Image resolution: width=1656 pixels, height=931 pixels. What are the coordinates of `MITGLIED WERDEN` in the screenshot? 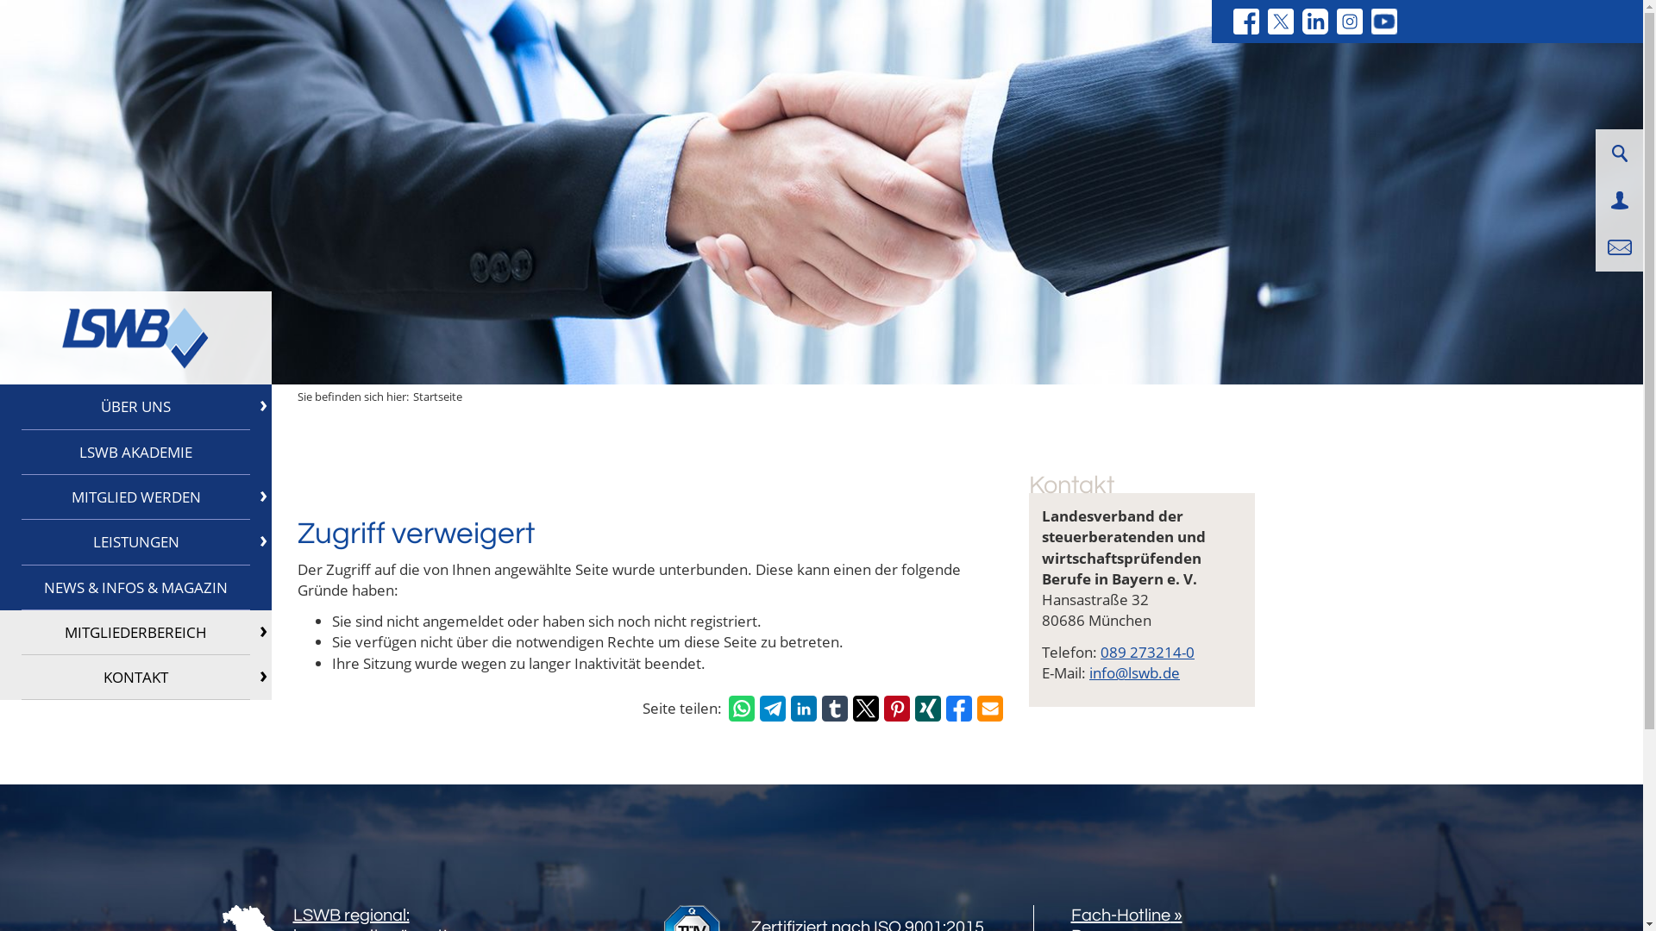 It's located at (136, 497).